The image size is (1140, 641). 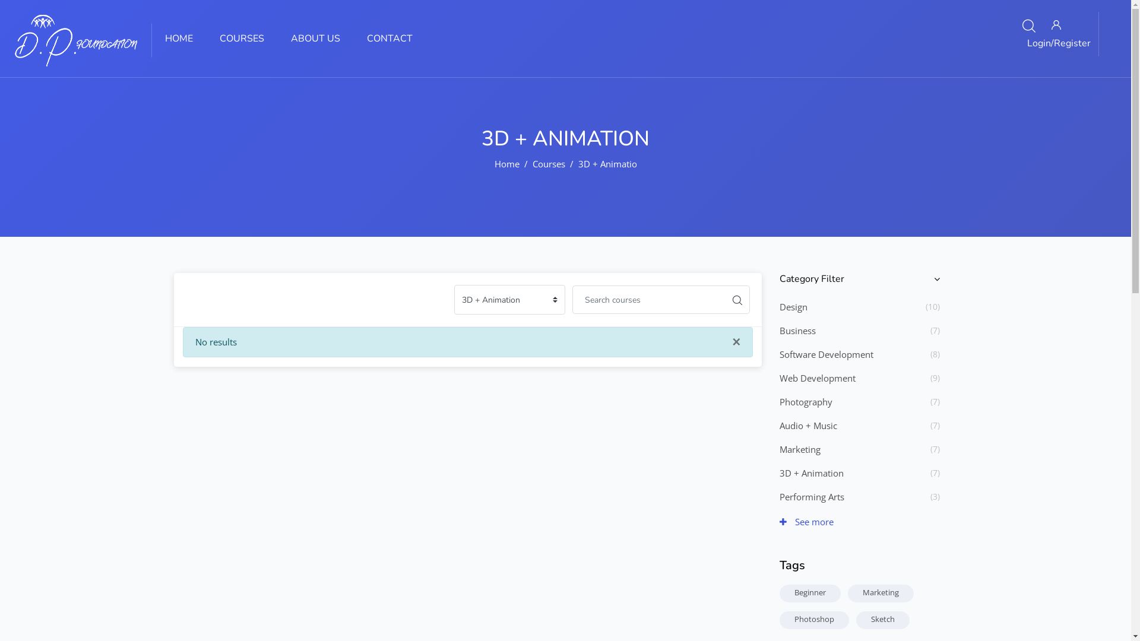 I want to click on Marketing, so click(x=880, y=592).